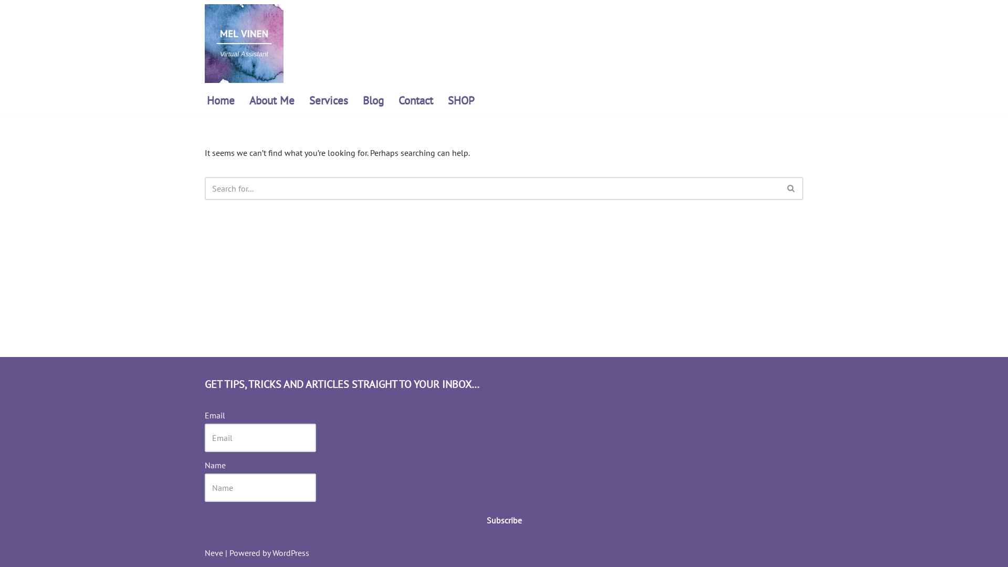  Describe the element at coordinates (504, 521) in the screenshot. I see `Subscribe` at that location.